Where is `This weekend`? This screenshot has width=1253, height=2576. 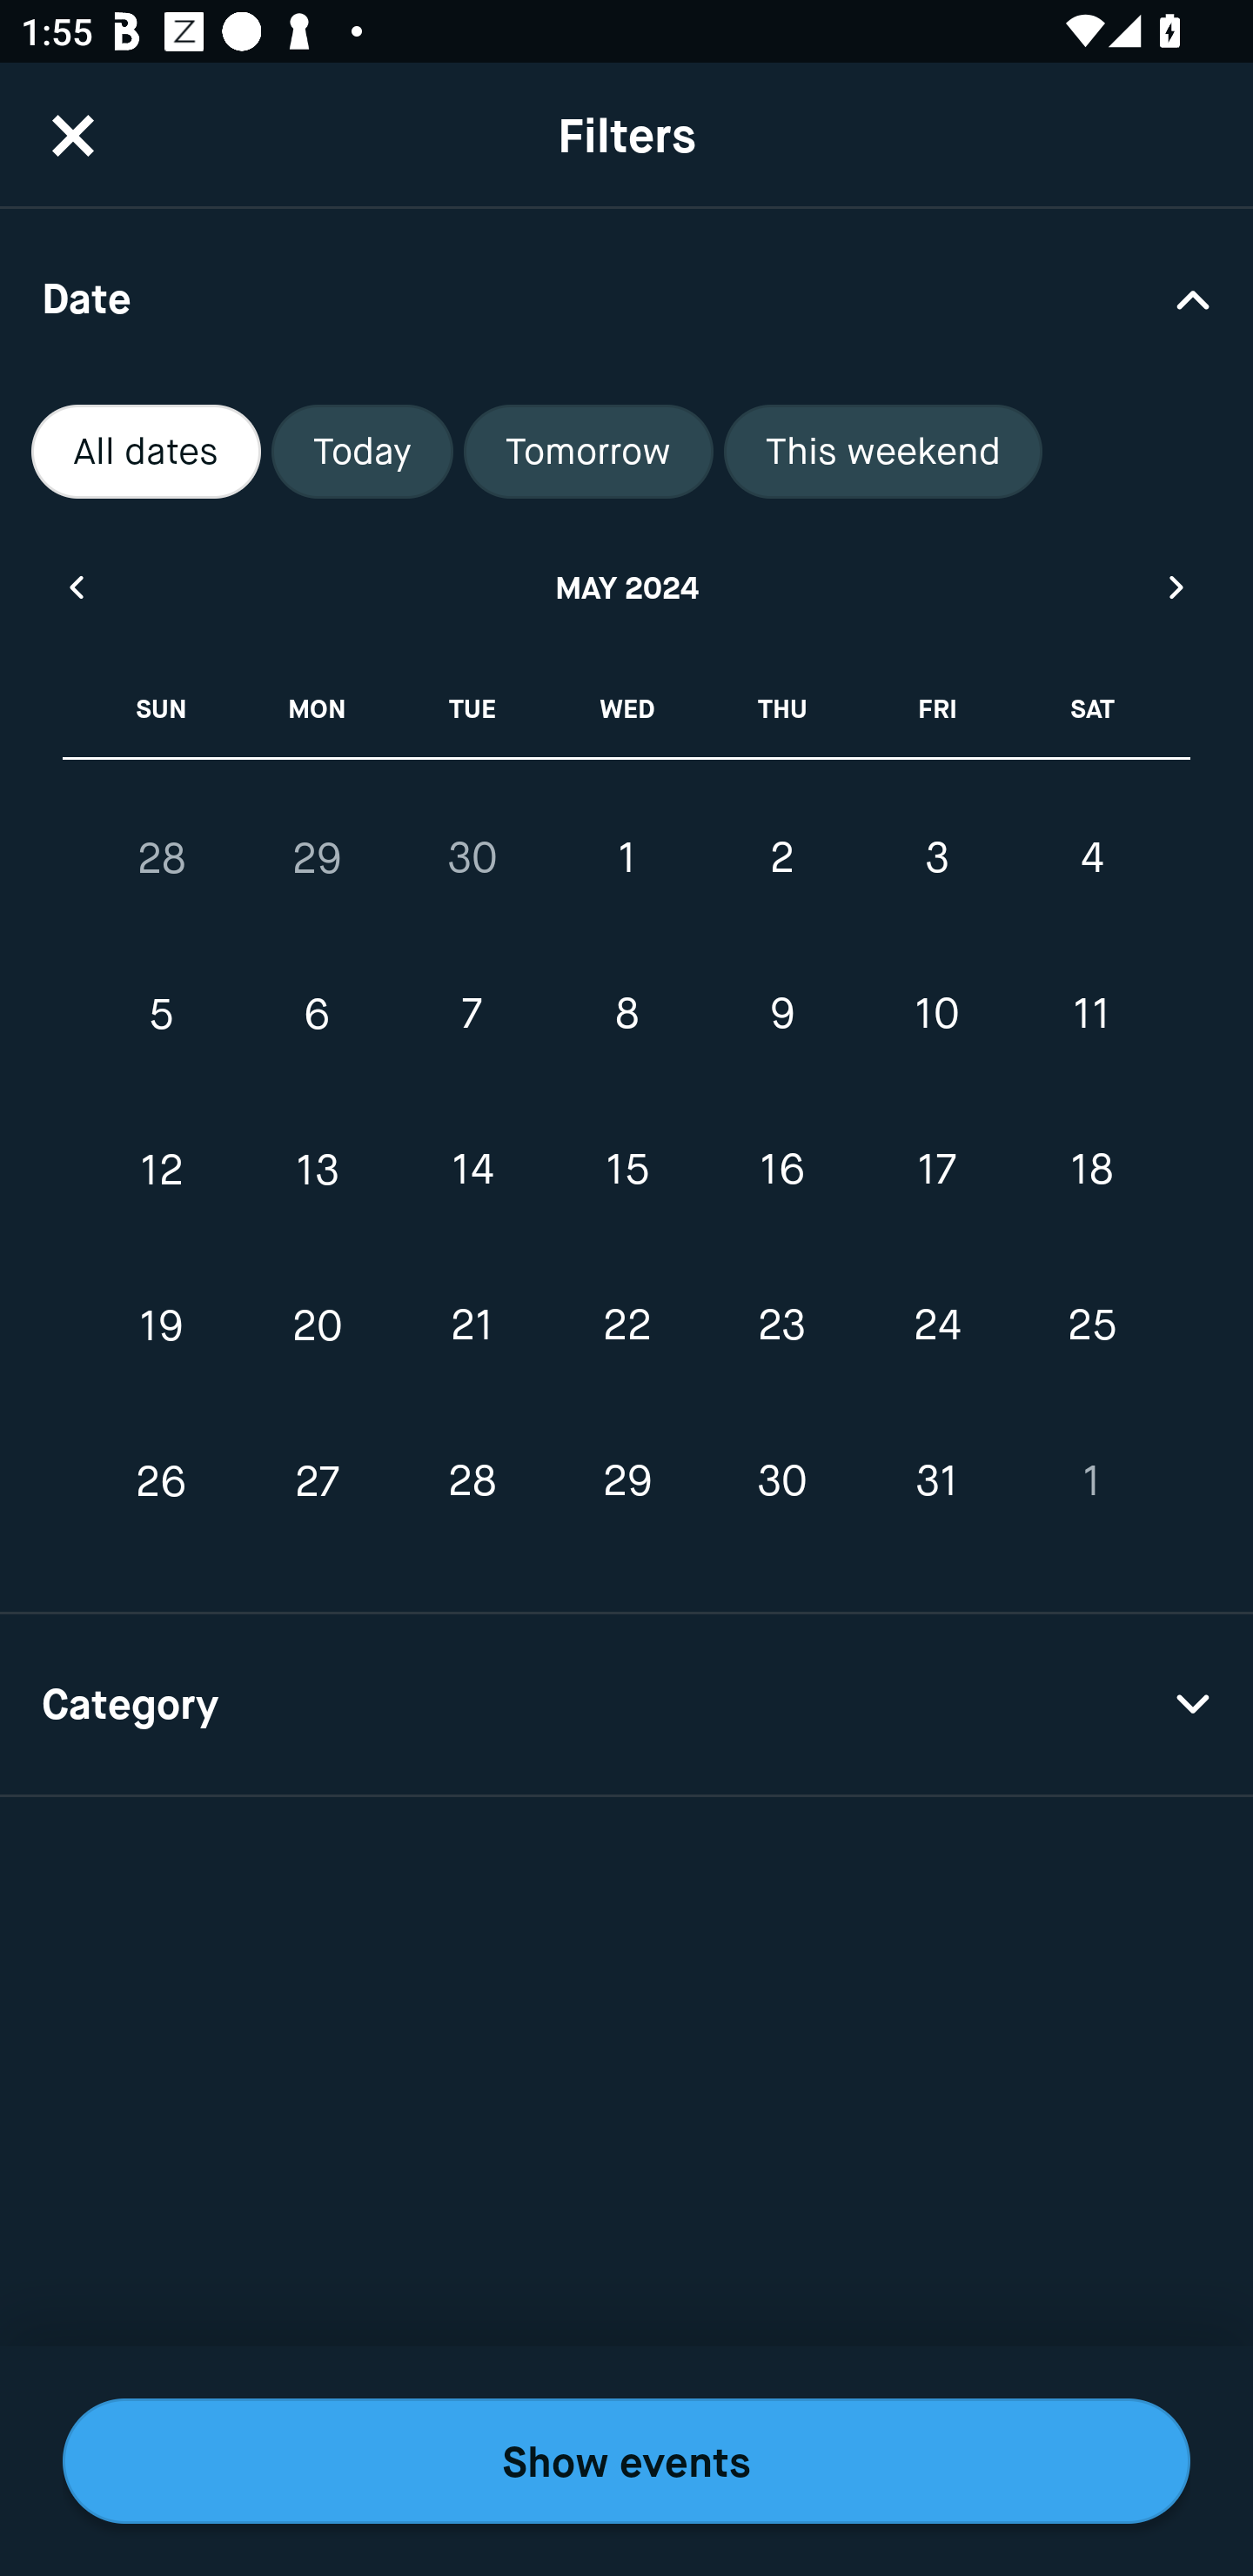
This weekend is located at coordinates (883, 452).